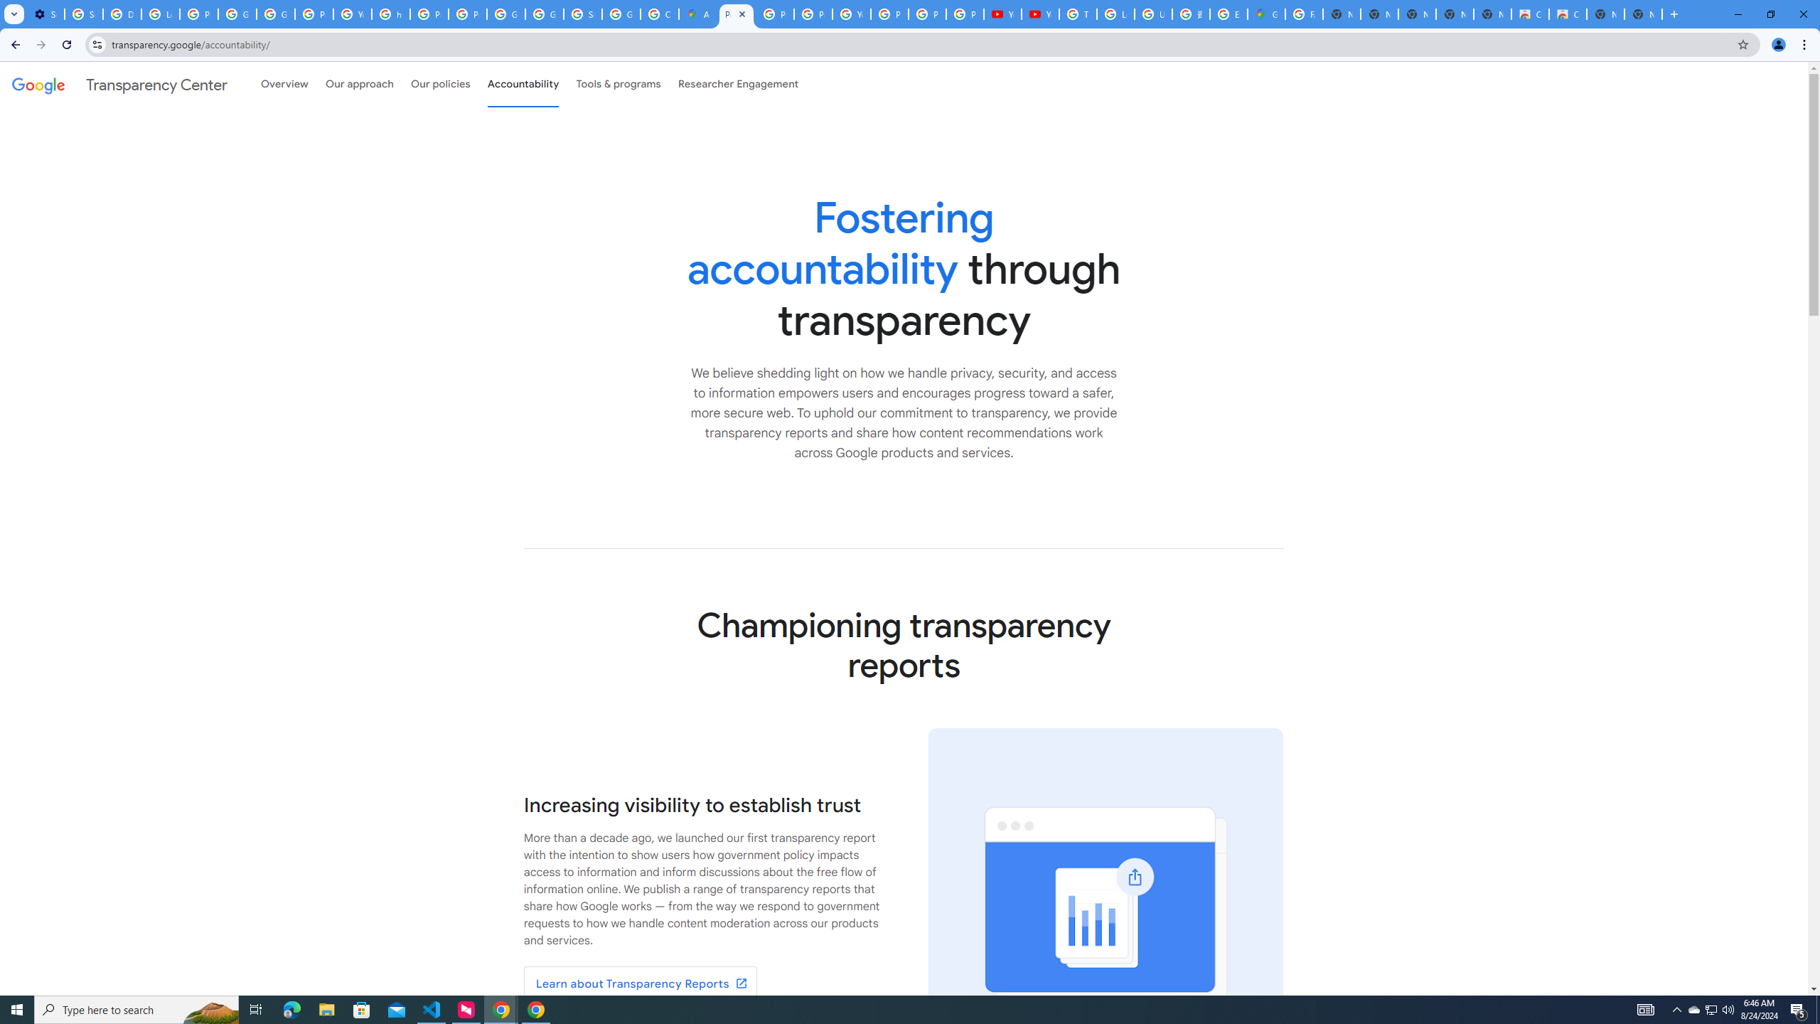 The image size is (1820, 1024). Describe the element at coordinates (1530, 14) in the screenshot. I see `Classic Blue - Chrome Web Store` at that location.